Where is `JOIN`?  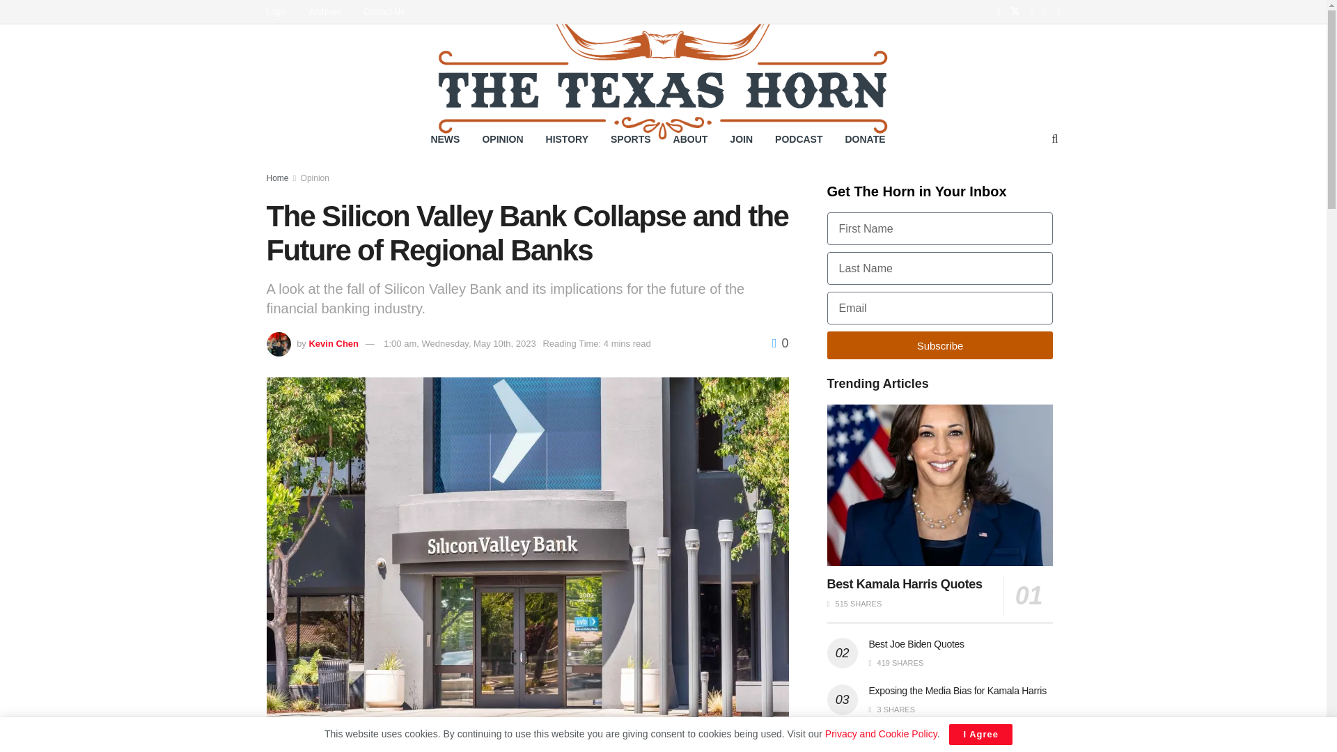 JOIN is located at coordinates (741, 139).